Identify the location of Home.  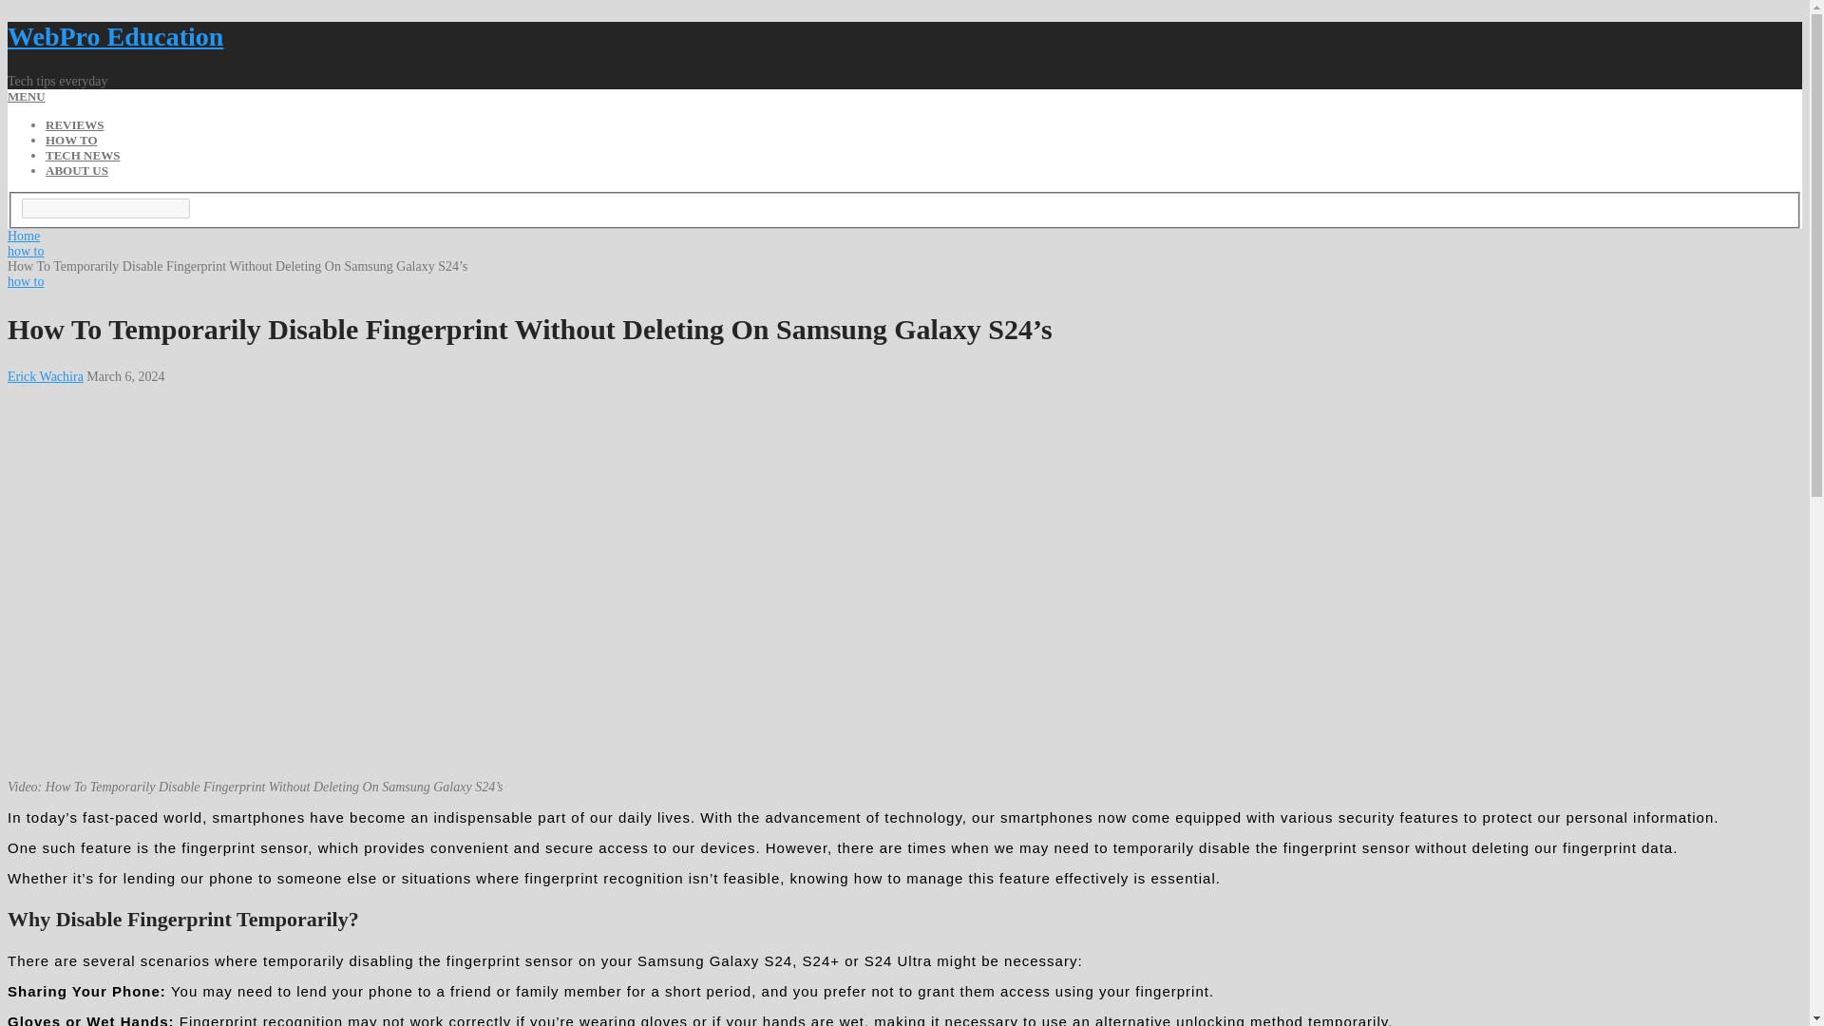
(23, 236).